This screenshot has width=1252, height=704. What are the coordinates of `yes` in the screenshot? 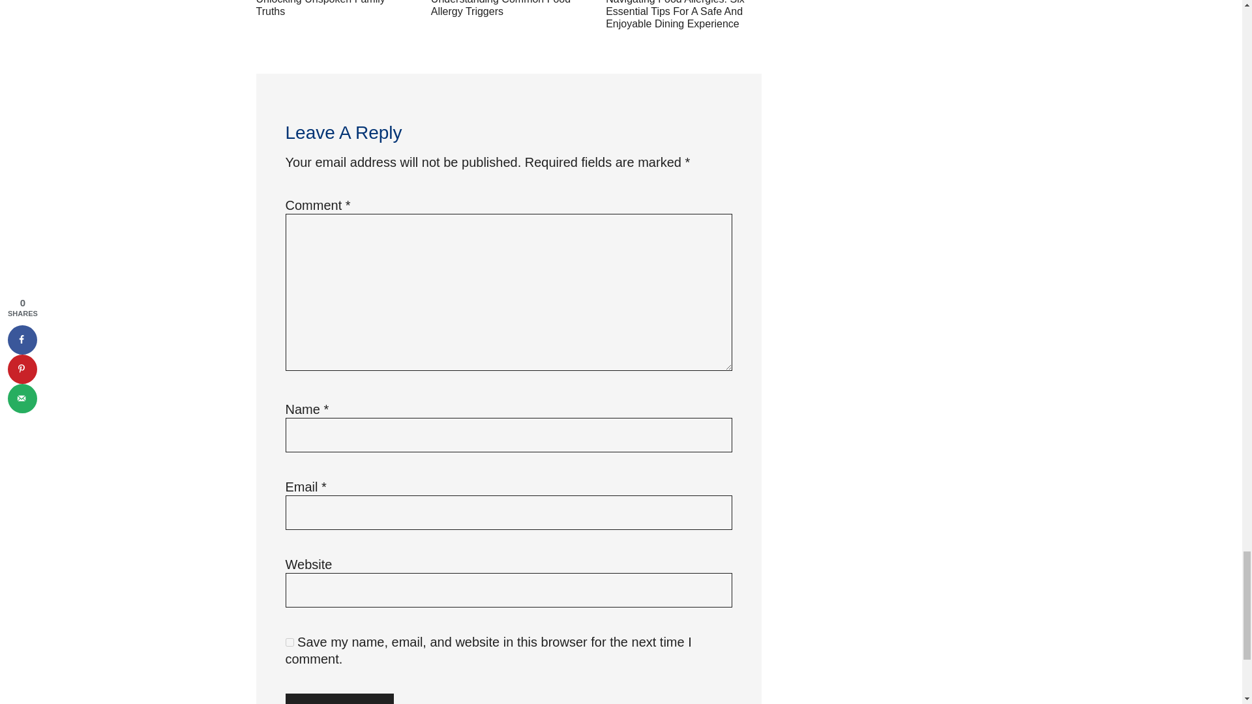 It's located at (290, 642).